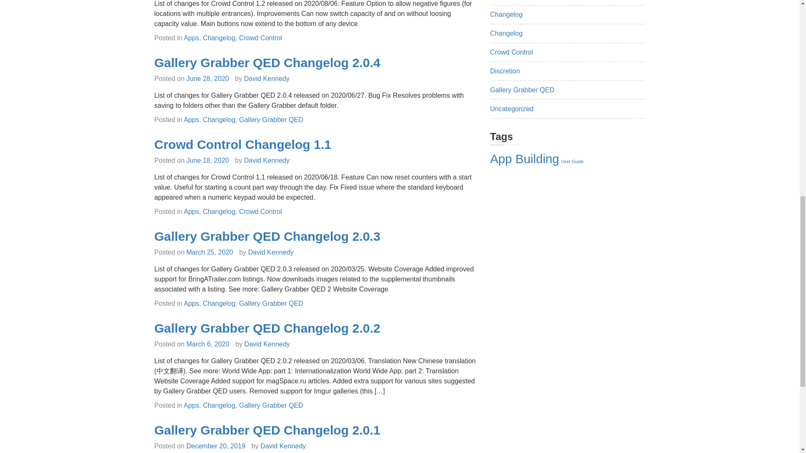  What do you see at coordinates (260, 38) in the screenshot?
I see `Crowd Control` at bounding box center [260, 38].